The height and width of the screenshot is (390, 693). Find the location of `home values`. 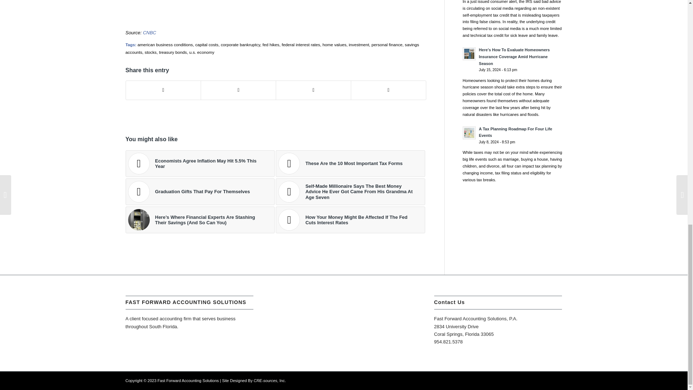

home values is located at coordinates (334, 44).